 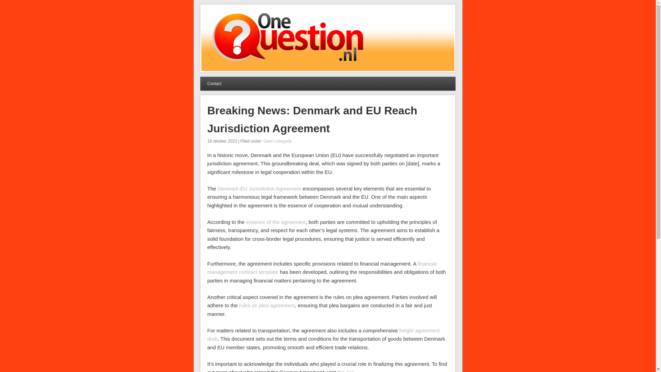 I want to click on rules on plea agreement, so click(x=267, y=305).